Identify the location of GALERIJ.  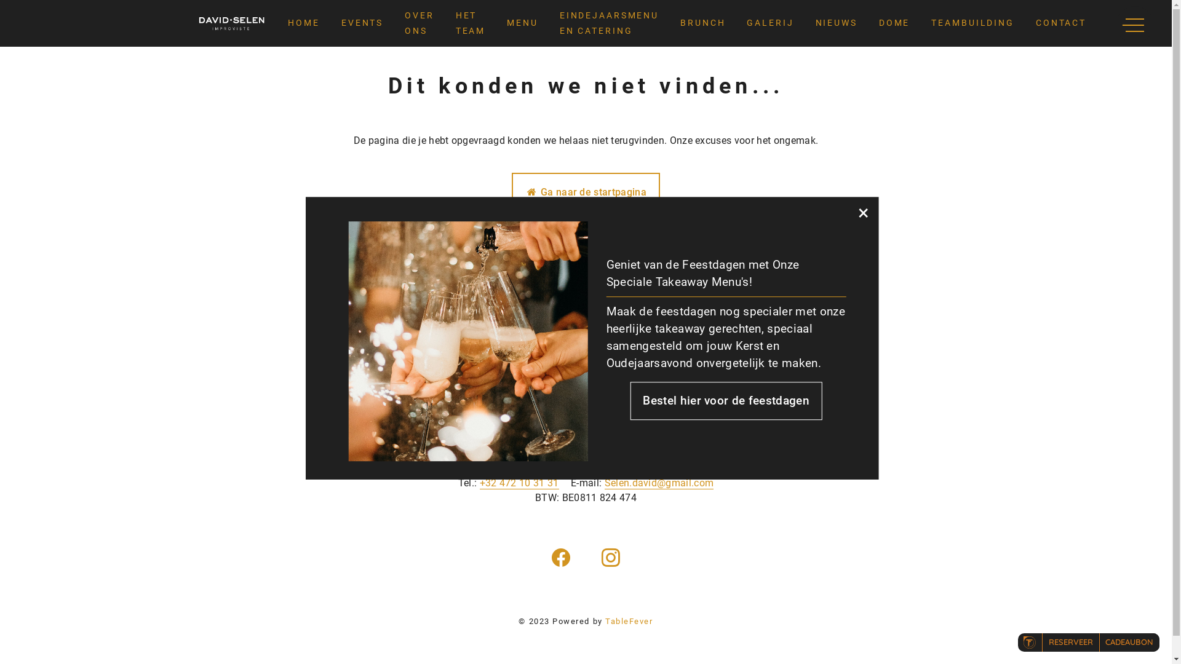
(770, 23).